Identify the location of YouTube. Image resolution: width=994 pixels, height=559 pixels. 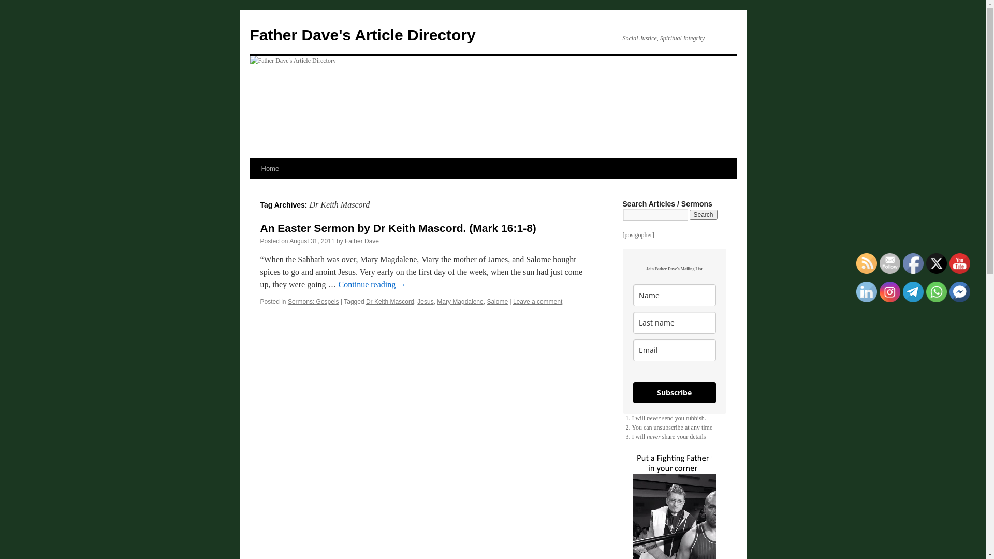
(960, 263).